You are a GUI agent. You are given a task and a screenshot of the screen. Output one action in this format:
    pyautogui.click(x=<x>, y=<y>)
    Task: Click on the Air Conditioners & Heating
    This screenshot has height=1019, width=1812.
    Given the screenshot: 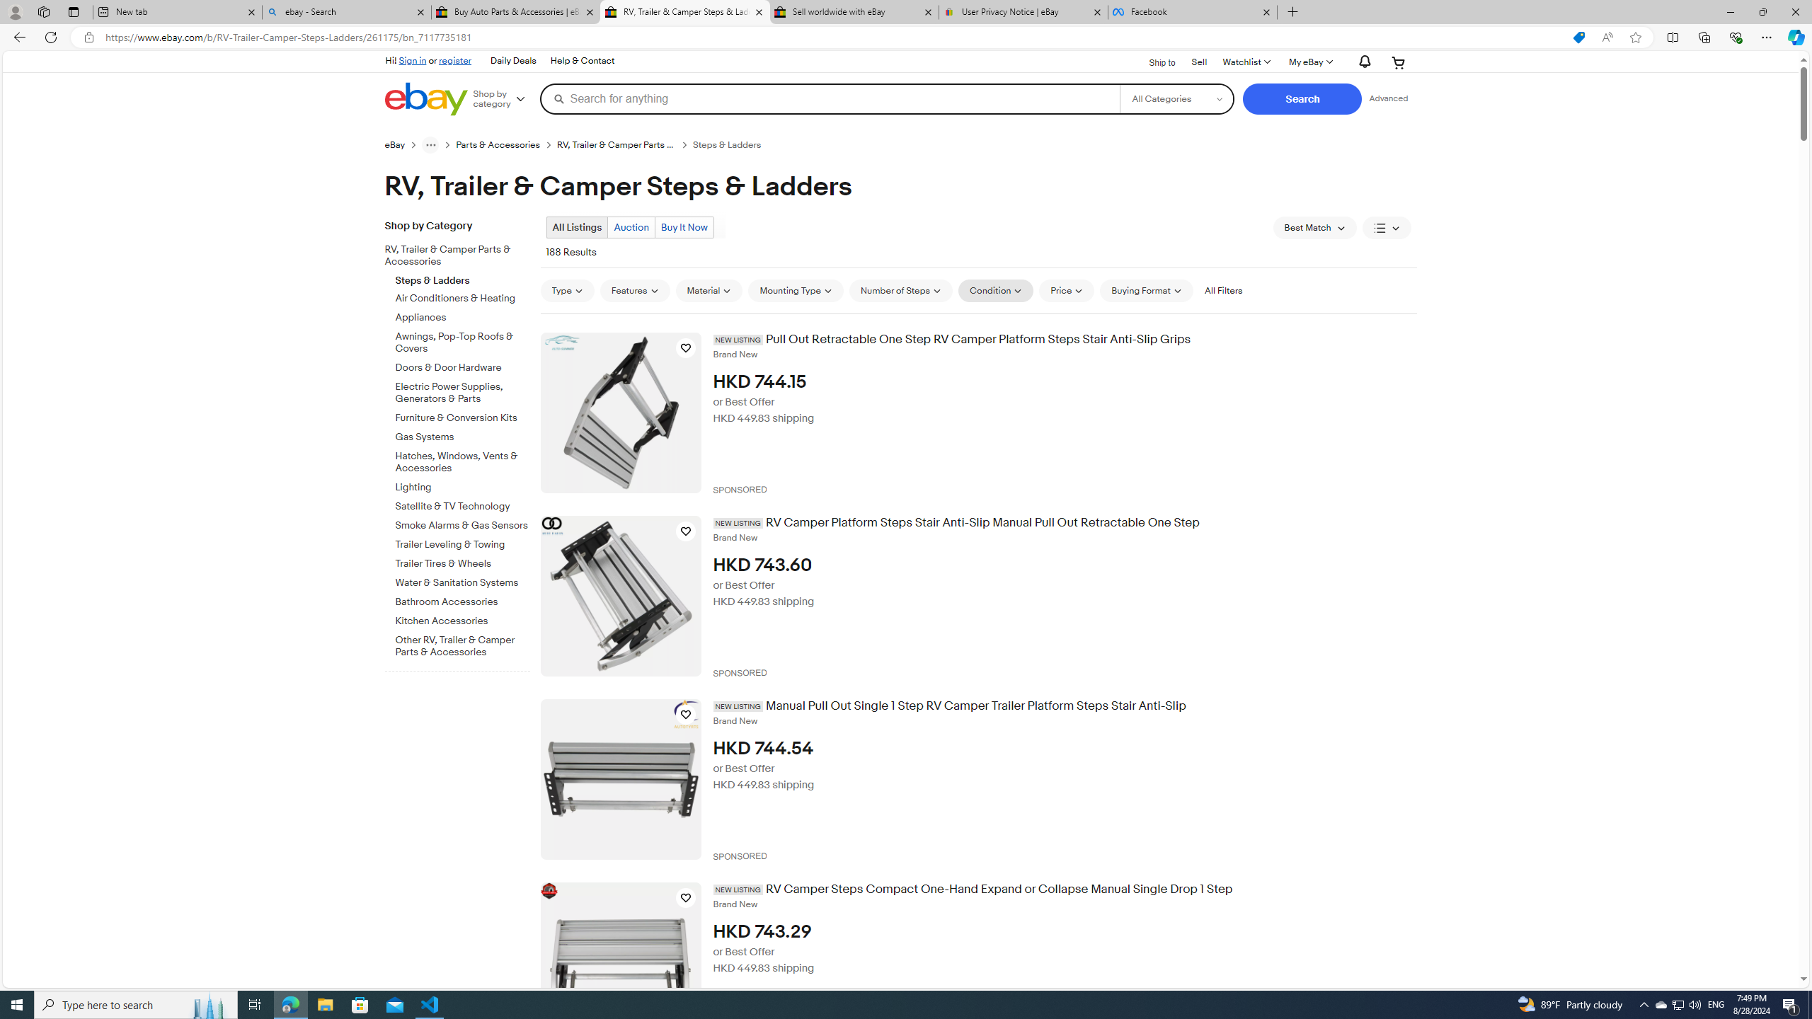 What is the action you would take?
    pyautogui.click(x=463, y=296)
    